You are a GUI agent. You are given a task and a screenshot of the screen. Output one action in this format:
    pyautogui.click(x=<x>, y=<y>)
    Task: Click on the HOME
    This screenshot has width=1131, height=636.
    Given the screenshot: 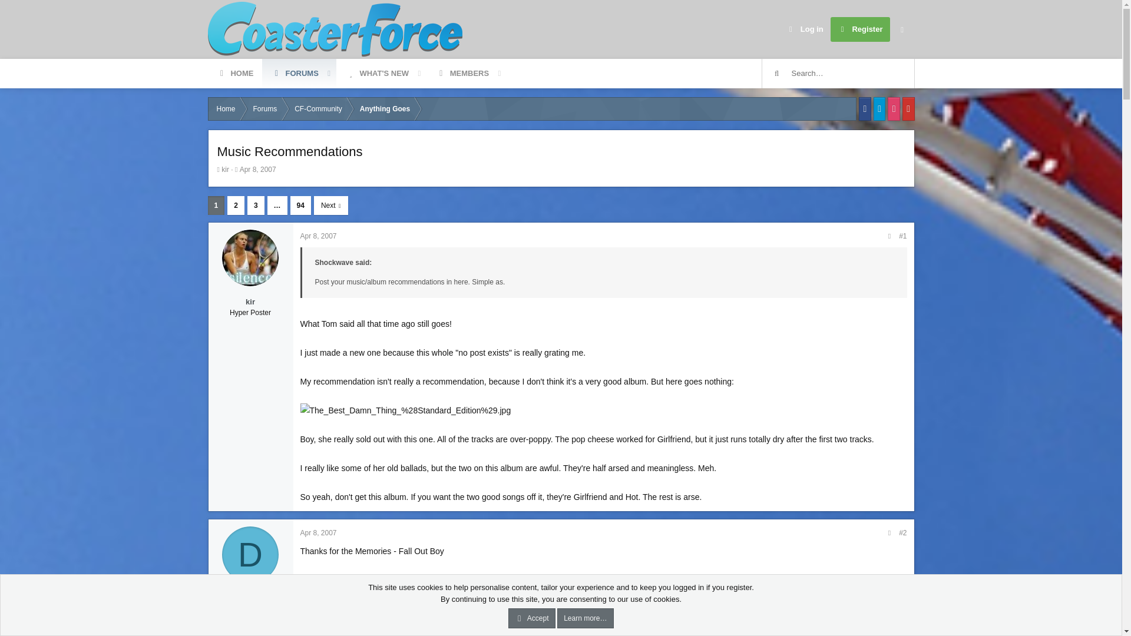 What is the action you would take?
    pyautogui.click(x=319, y=236)
    